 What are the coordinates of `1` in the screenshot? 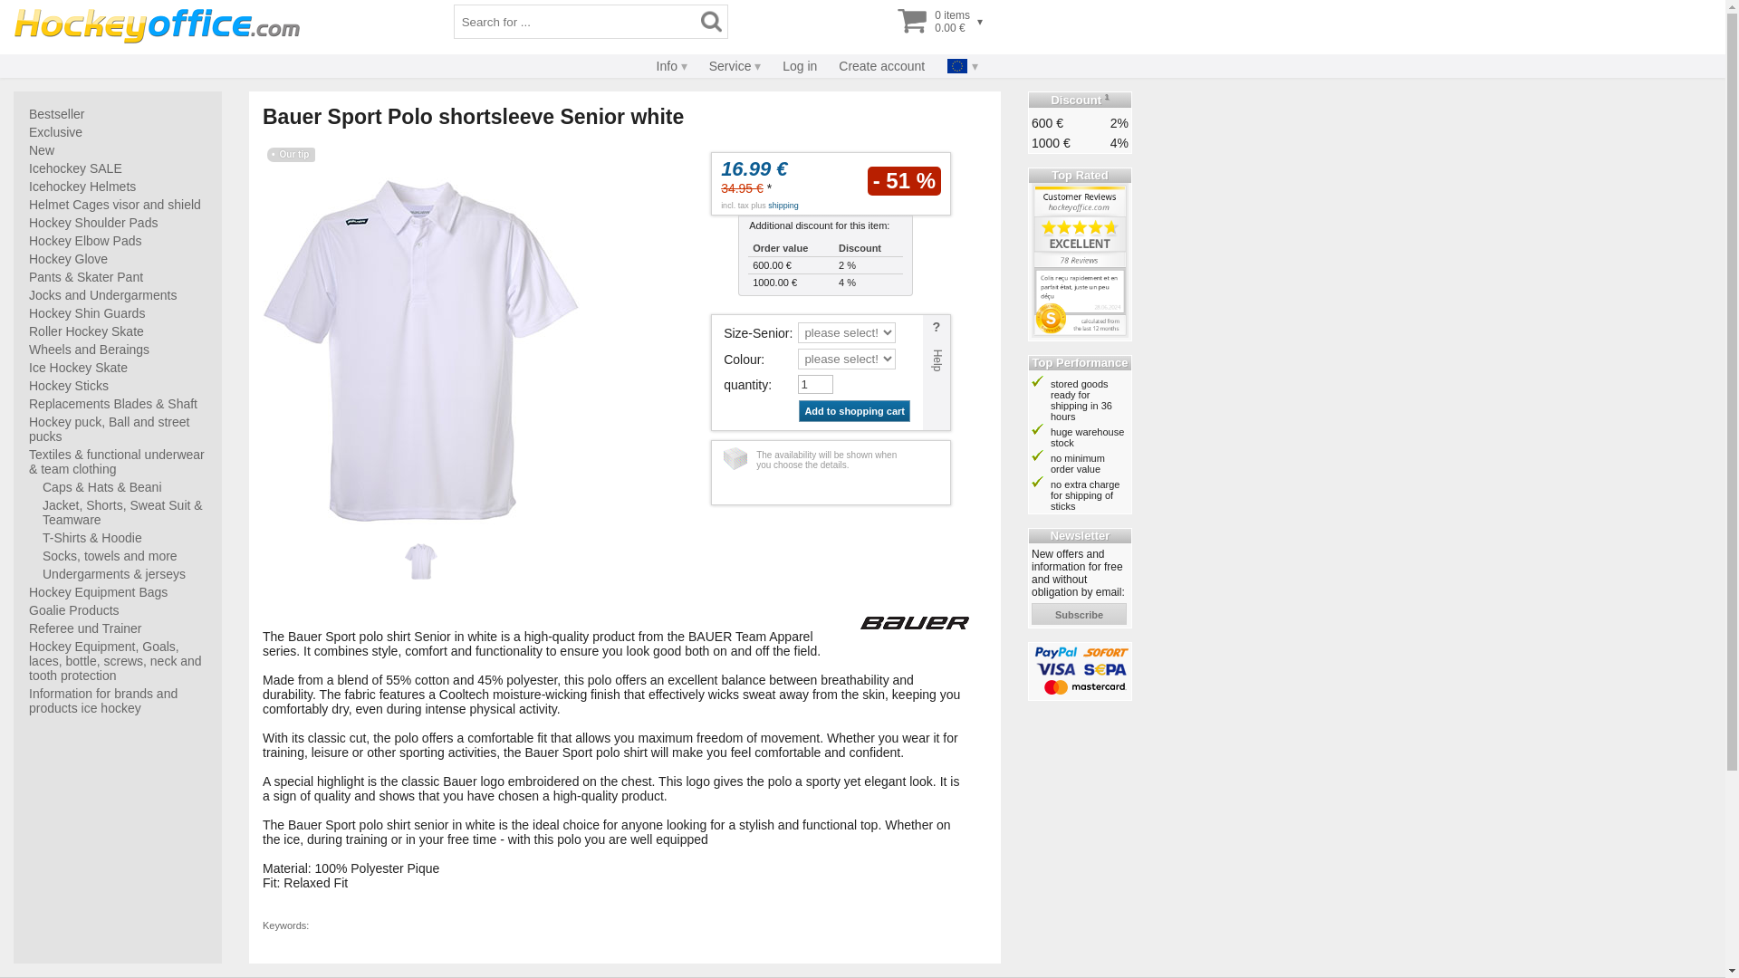 It's located at (815, 384).